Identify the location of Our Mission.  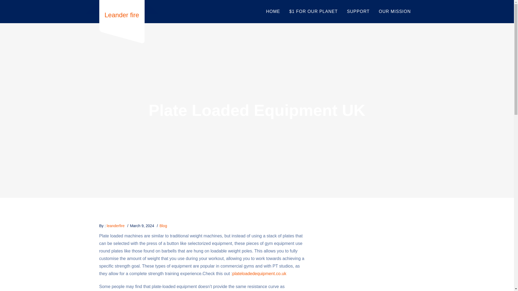
(394, 12).